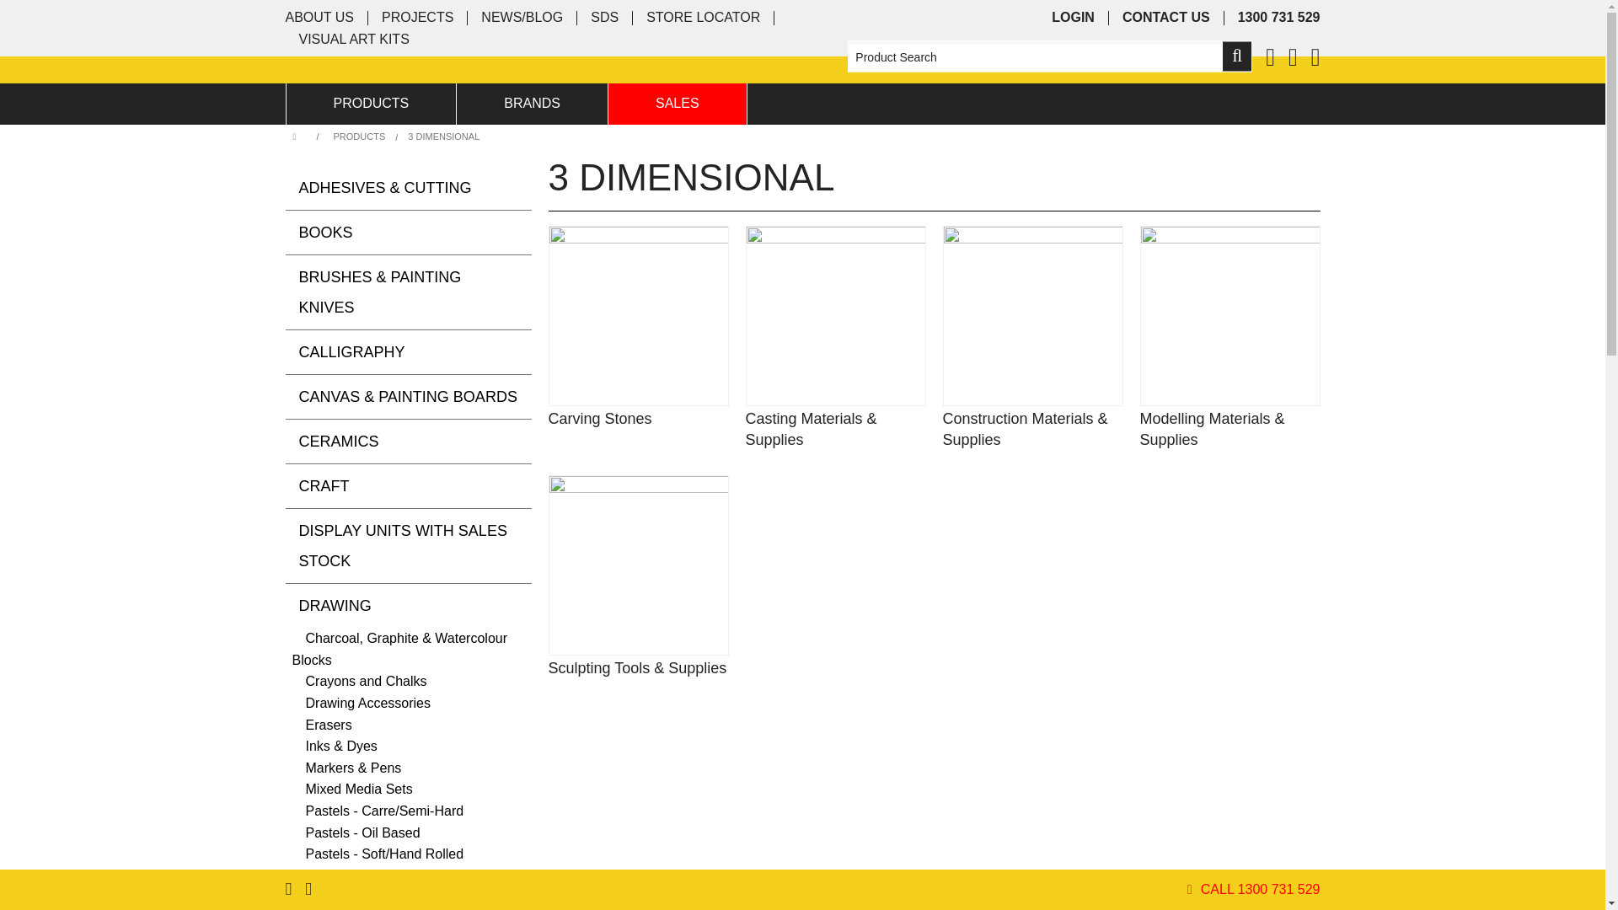 This screenshot has width=1618, height=910. Describe the element at coordinates (408, 546) in the screenshot. I see `DISPLAY UNITS WITH SALES STOCK` at that location.